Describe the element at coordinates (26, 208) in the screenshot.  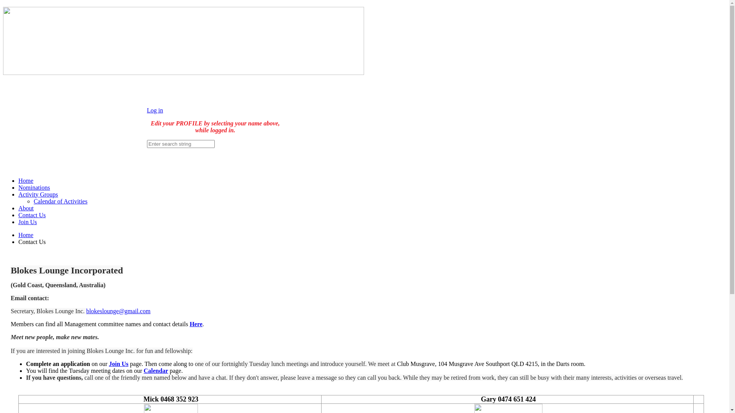
I see `About` at that location.